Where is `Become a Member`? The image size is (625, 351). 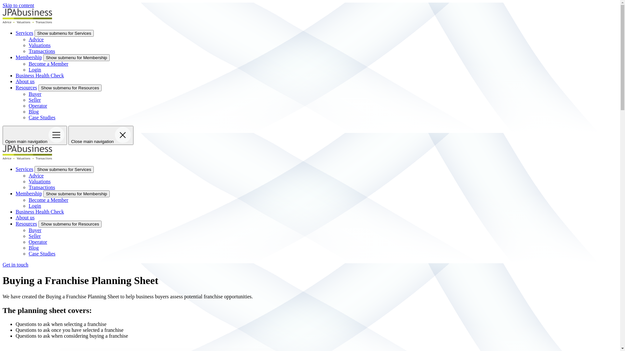
Become a Member is located at coordinates (49, 200).